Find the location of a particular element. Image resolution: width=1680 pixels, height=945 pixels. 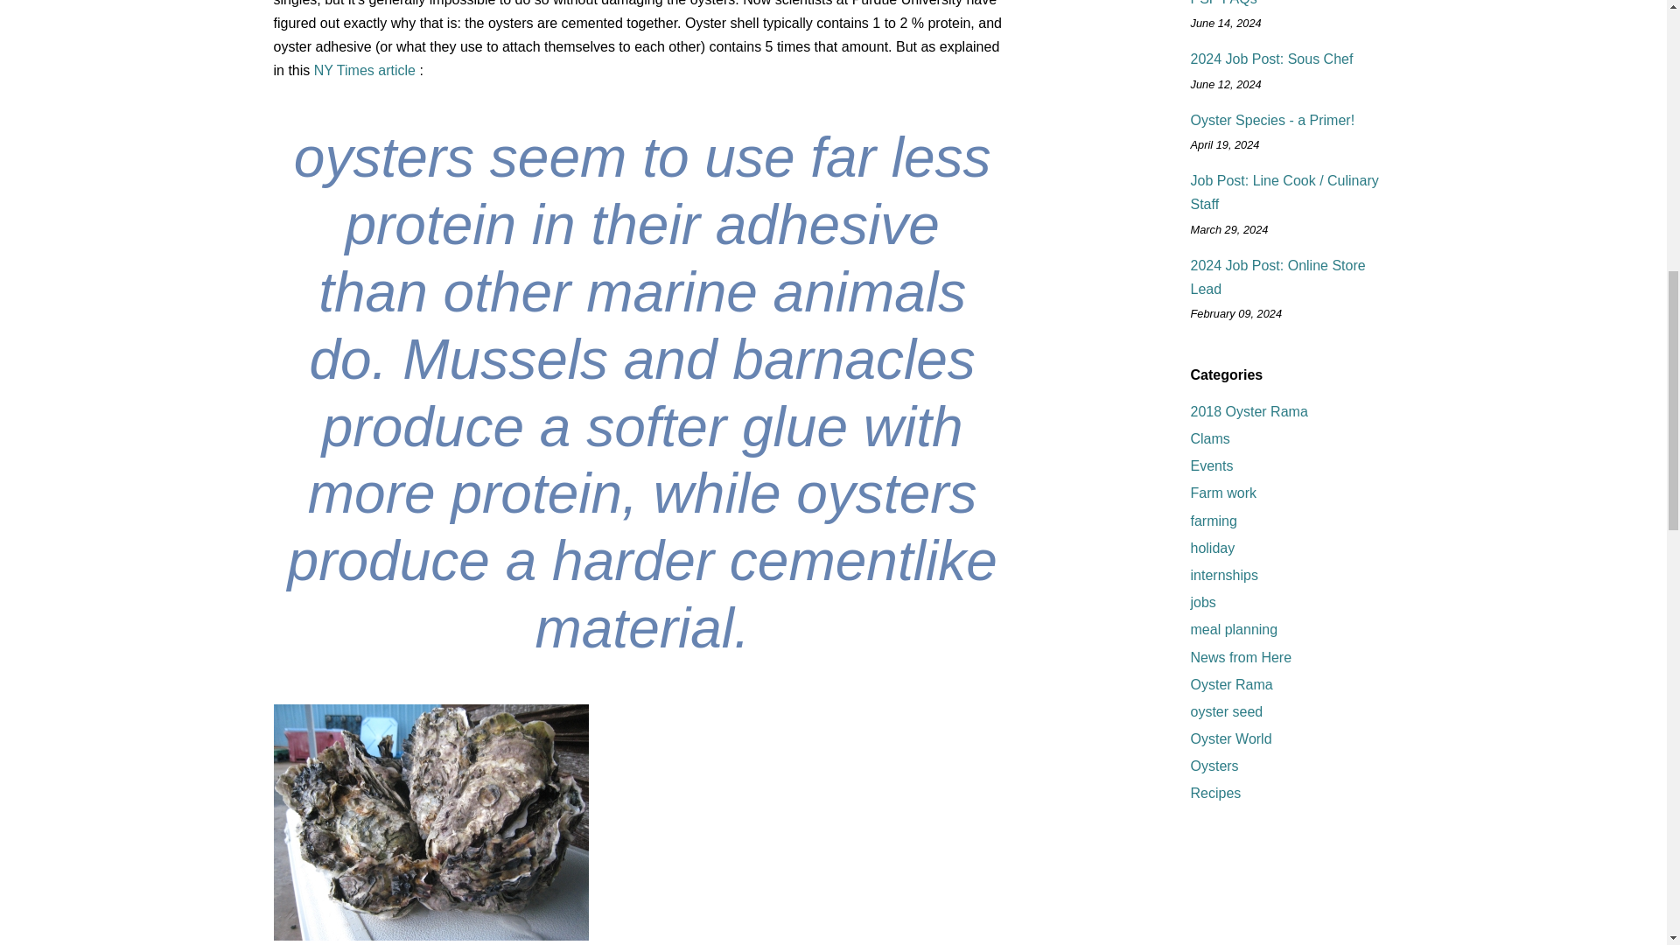

Show articles tagged jobs is located at coordinates (1202, 602).